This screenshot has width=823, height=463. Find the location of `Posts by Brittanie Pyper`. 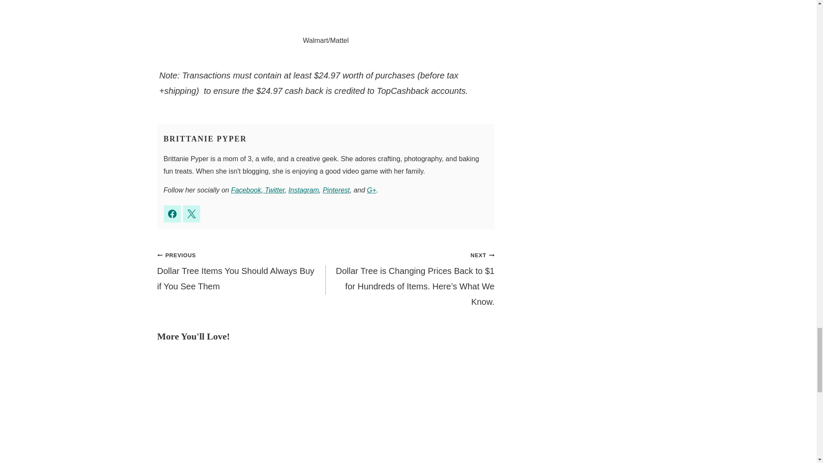

Posts by Brittanie Pyper is located at coordinates (205, 139).